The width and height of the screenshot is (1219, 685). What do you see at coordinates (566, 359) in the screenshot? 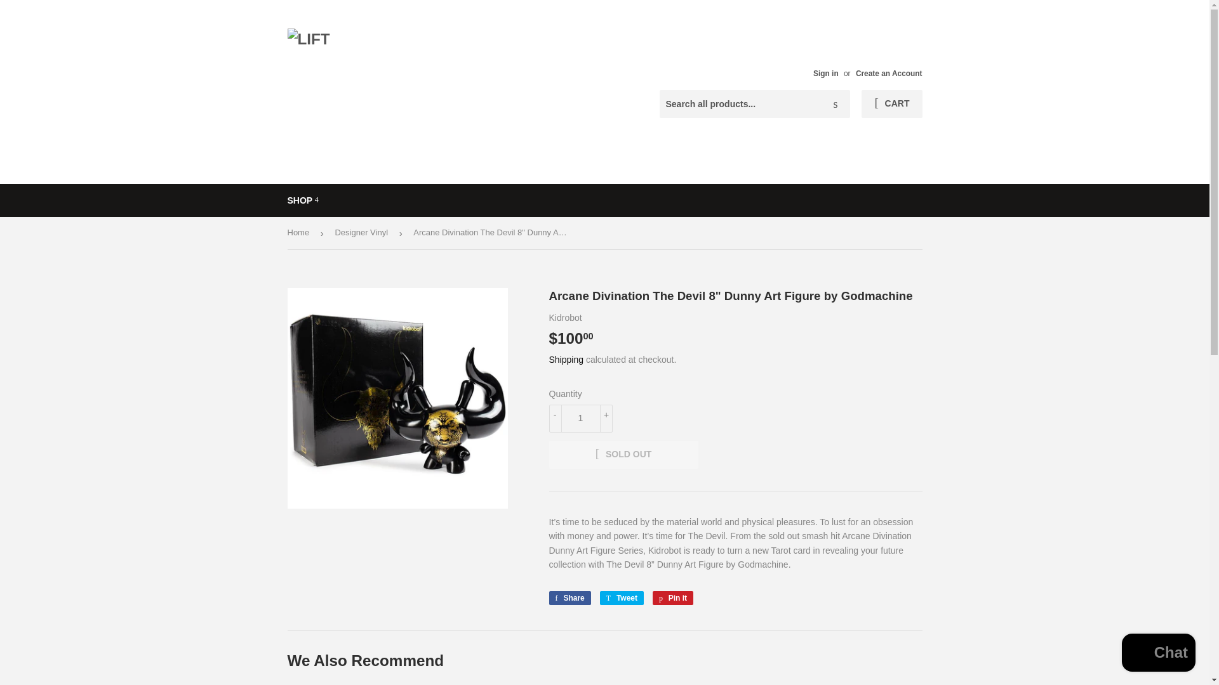
I see `Shipping` at bounding box center [566, 359].